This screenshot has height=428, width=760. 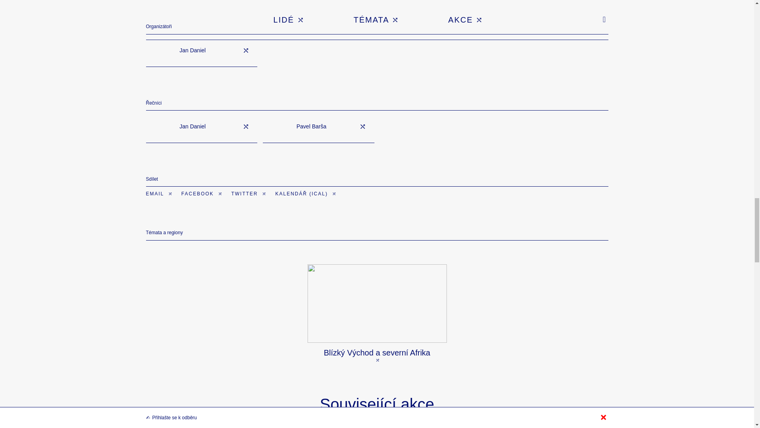 What do you see at coordinates (201, 126) in the screenshot?
I see `Jan Daniel` at bounding box center [201, 126].